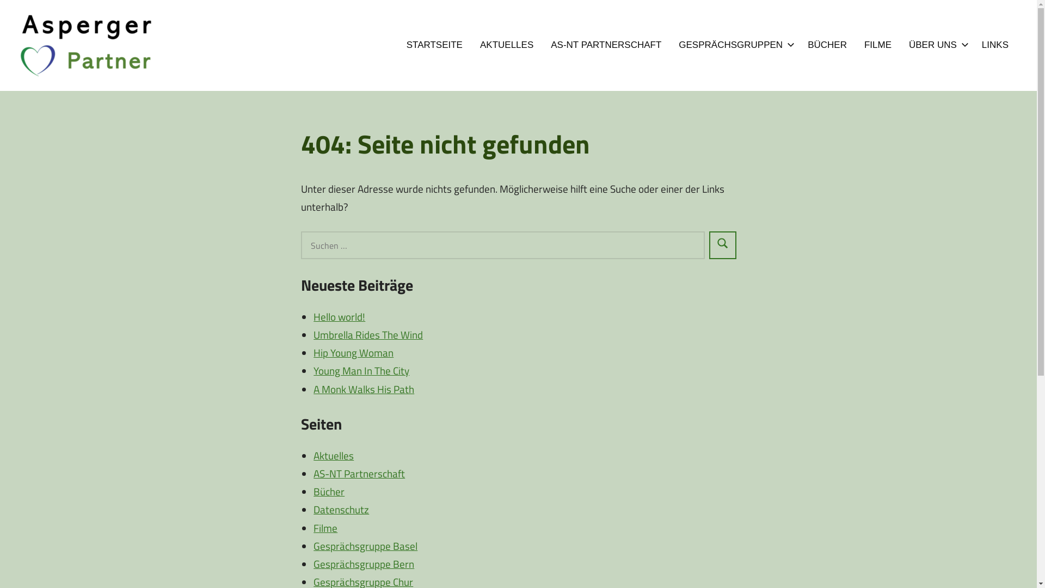 This screenshot has height=588, width=1045. Describe the element at coordinates (354, 353) in the screenshot. I see `Hip Young Woman` at that location.